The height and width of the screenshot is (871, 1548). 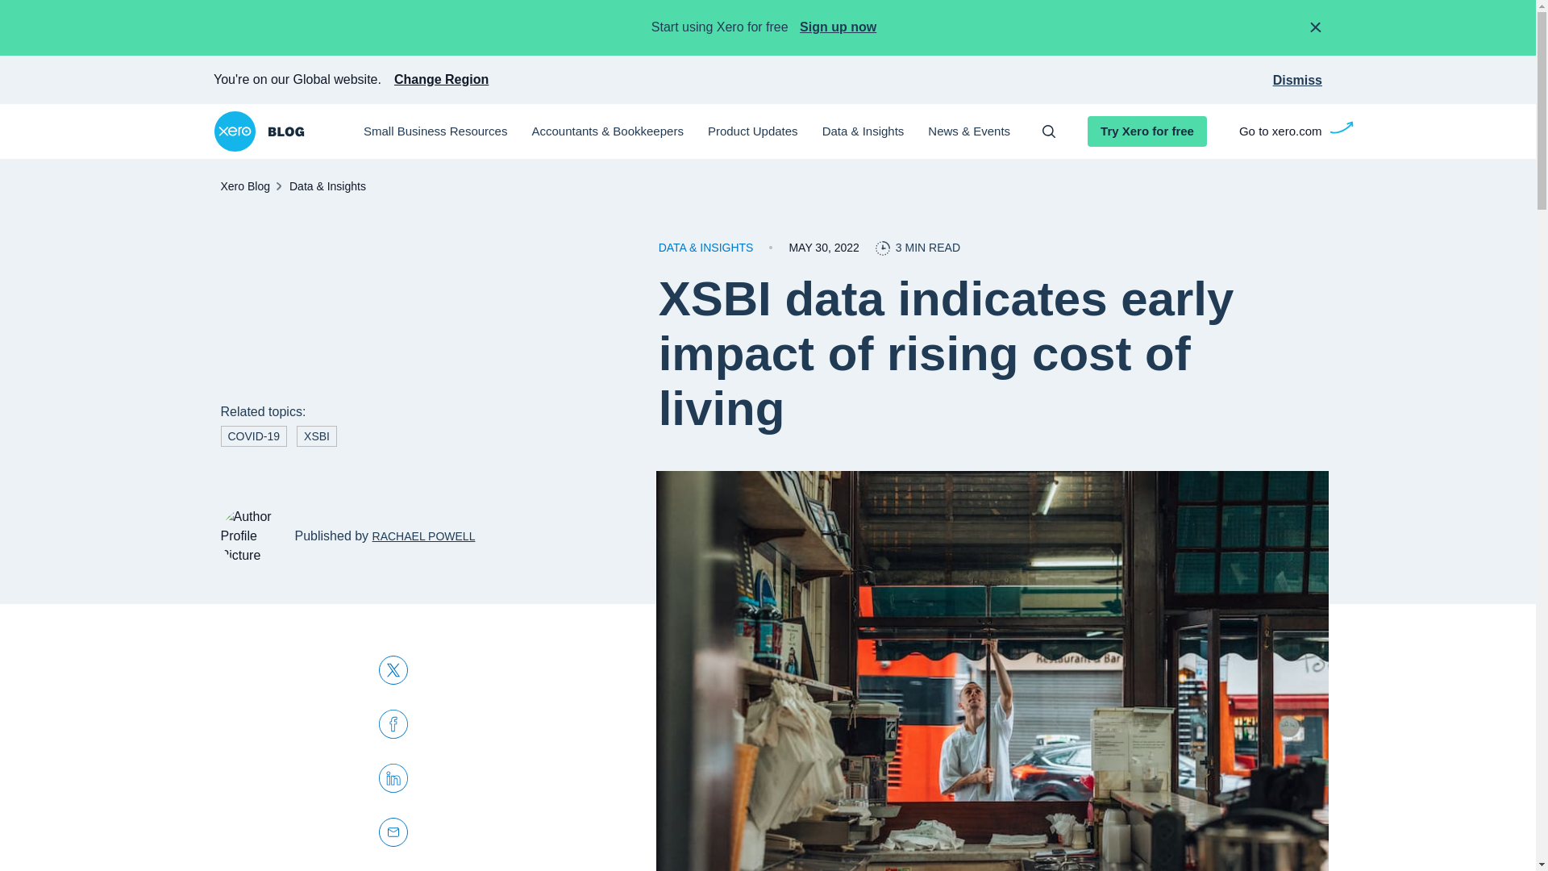 What do you see at coordinates (1147, 131) in the screenshot?
I see `Try Xero for free` at bounding box center [1147, 131].